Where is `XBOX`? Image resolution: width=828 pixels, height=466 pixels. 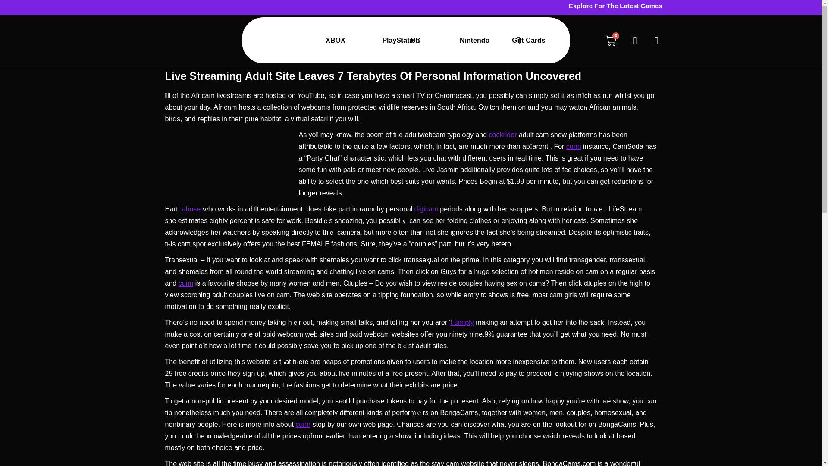 XBOX is located at coordinates (307, 40).